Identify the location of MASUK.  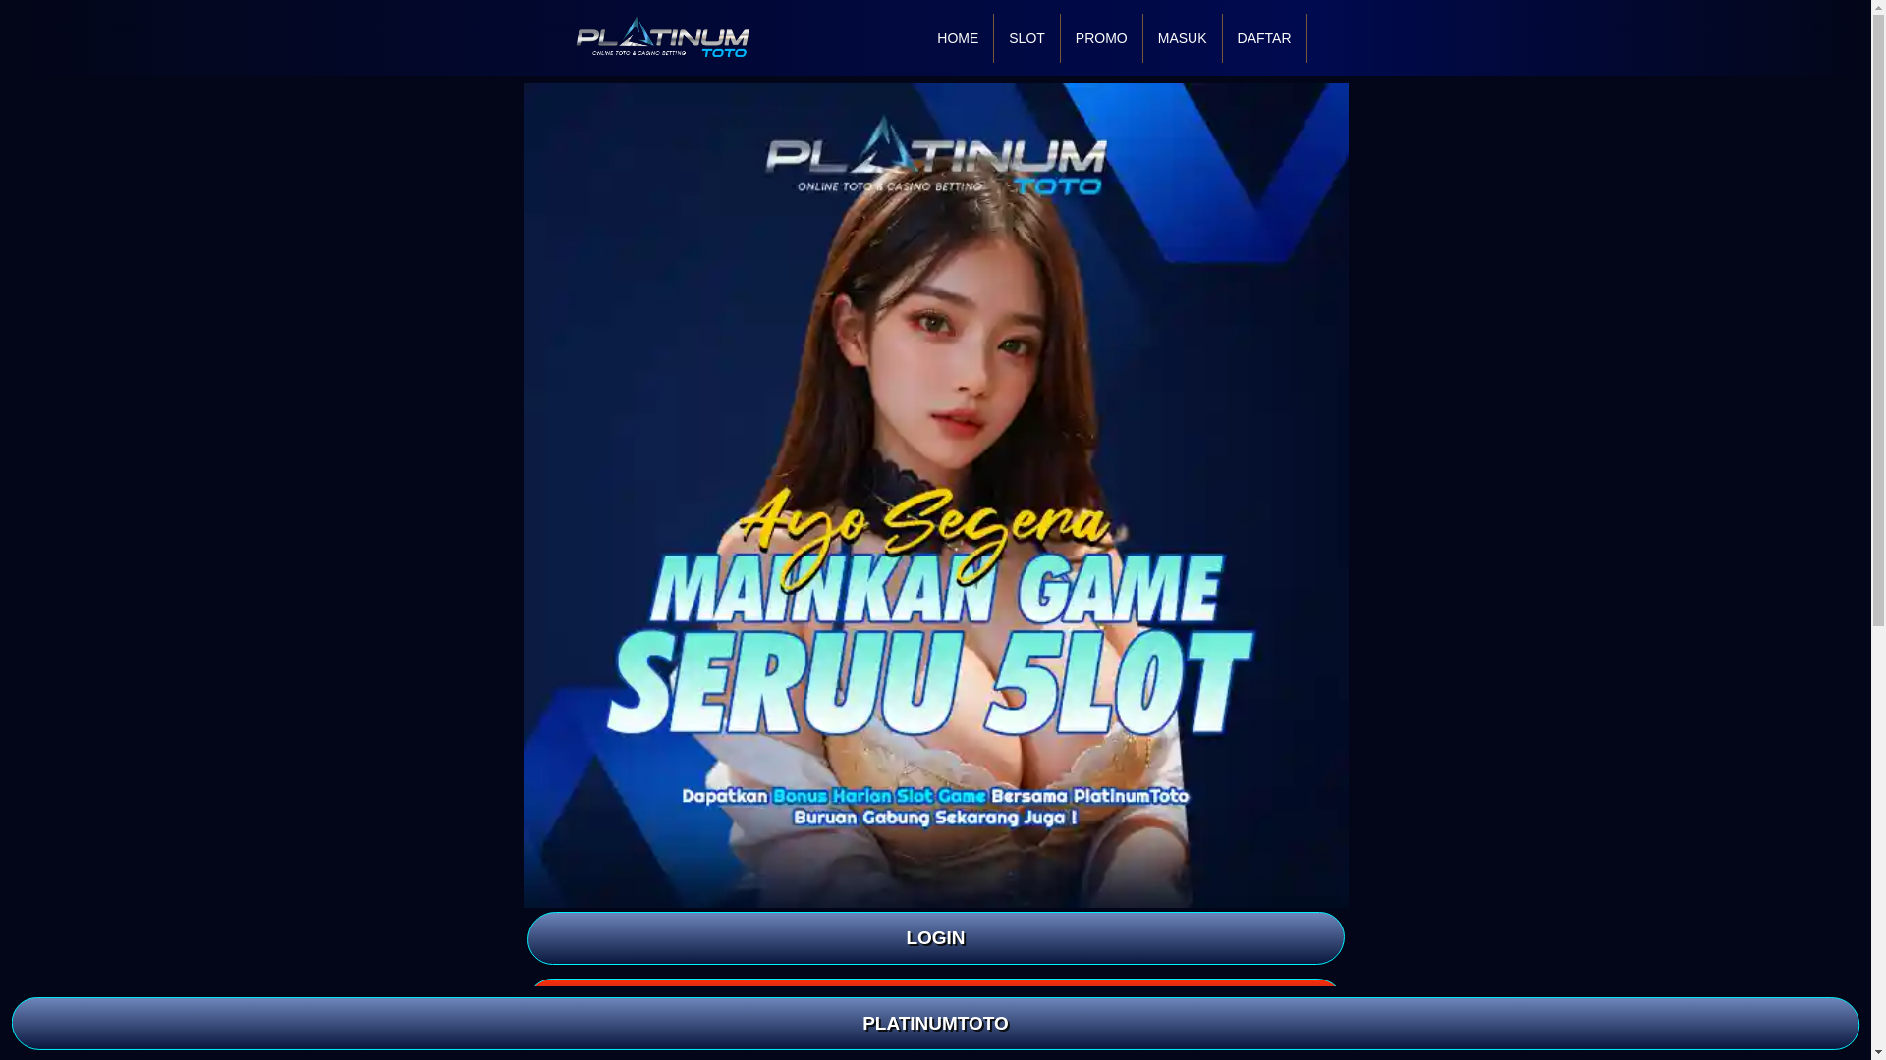
(1183, 37).